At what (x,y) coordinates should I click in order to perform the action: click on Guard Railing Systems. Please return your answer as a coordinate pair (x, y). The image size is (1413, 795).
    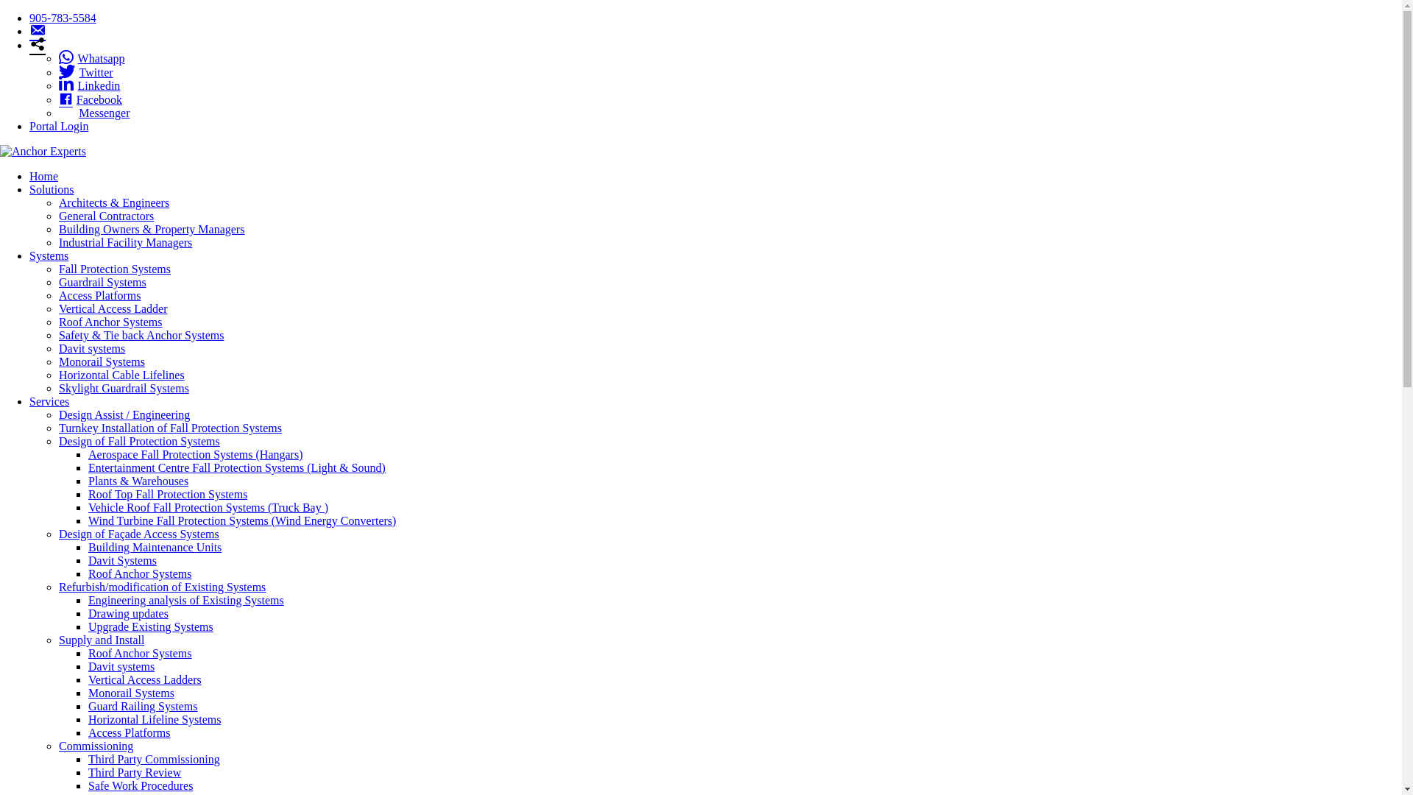
    Looking at the image, I should click on (143, 707).